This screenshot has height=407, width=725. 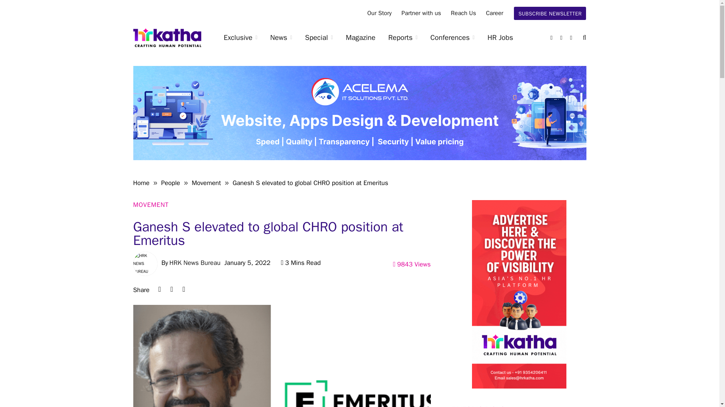 What do you see at coordinates (167, 38) in the screenshot?
I see `HR Katha` at bounding box center [167, 38].